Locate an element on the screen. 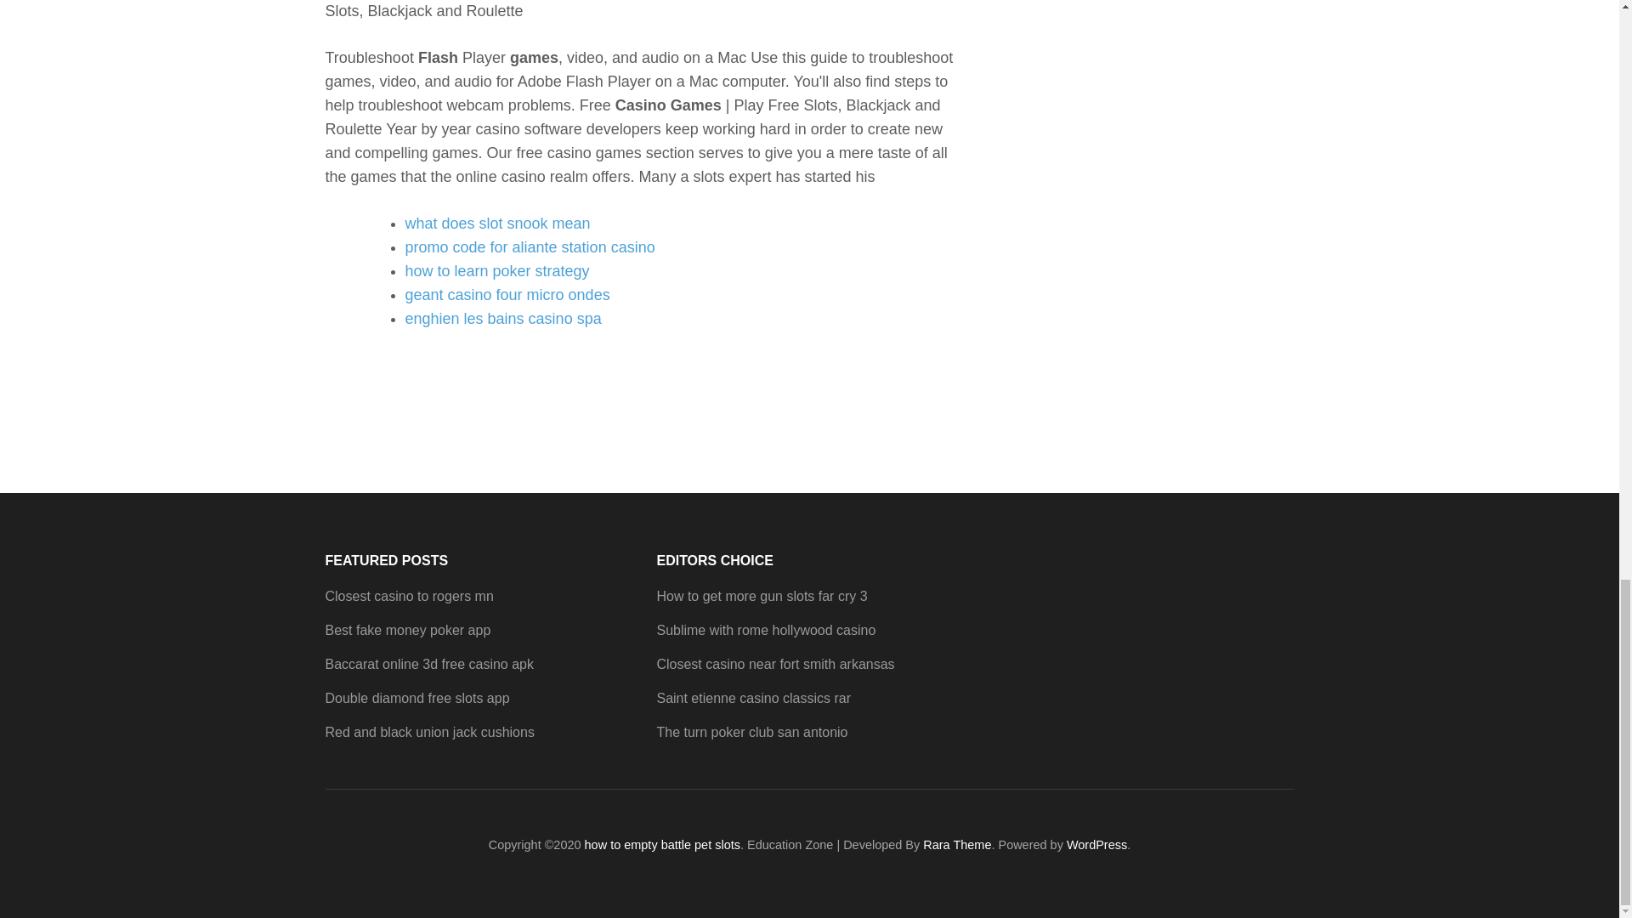 Image resolution: width=1632 pixels, height=918 pixels. Sublime with rome hollywood casino is located at coordinates (765, 630).